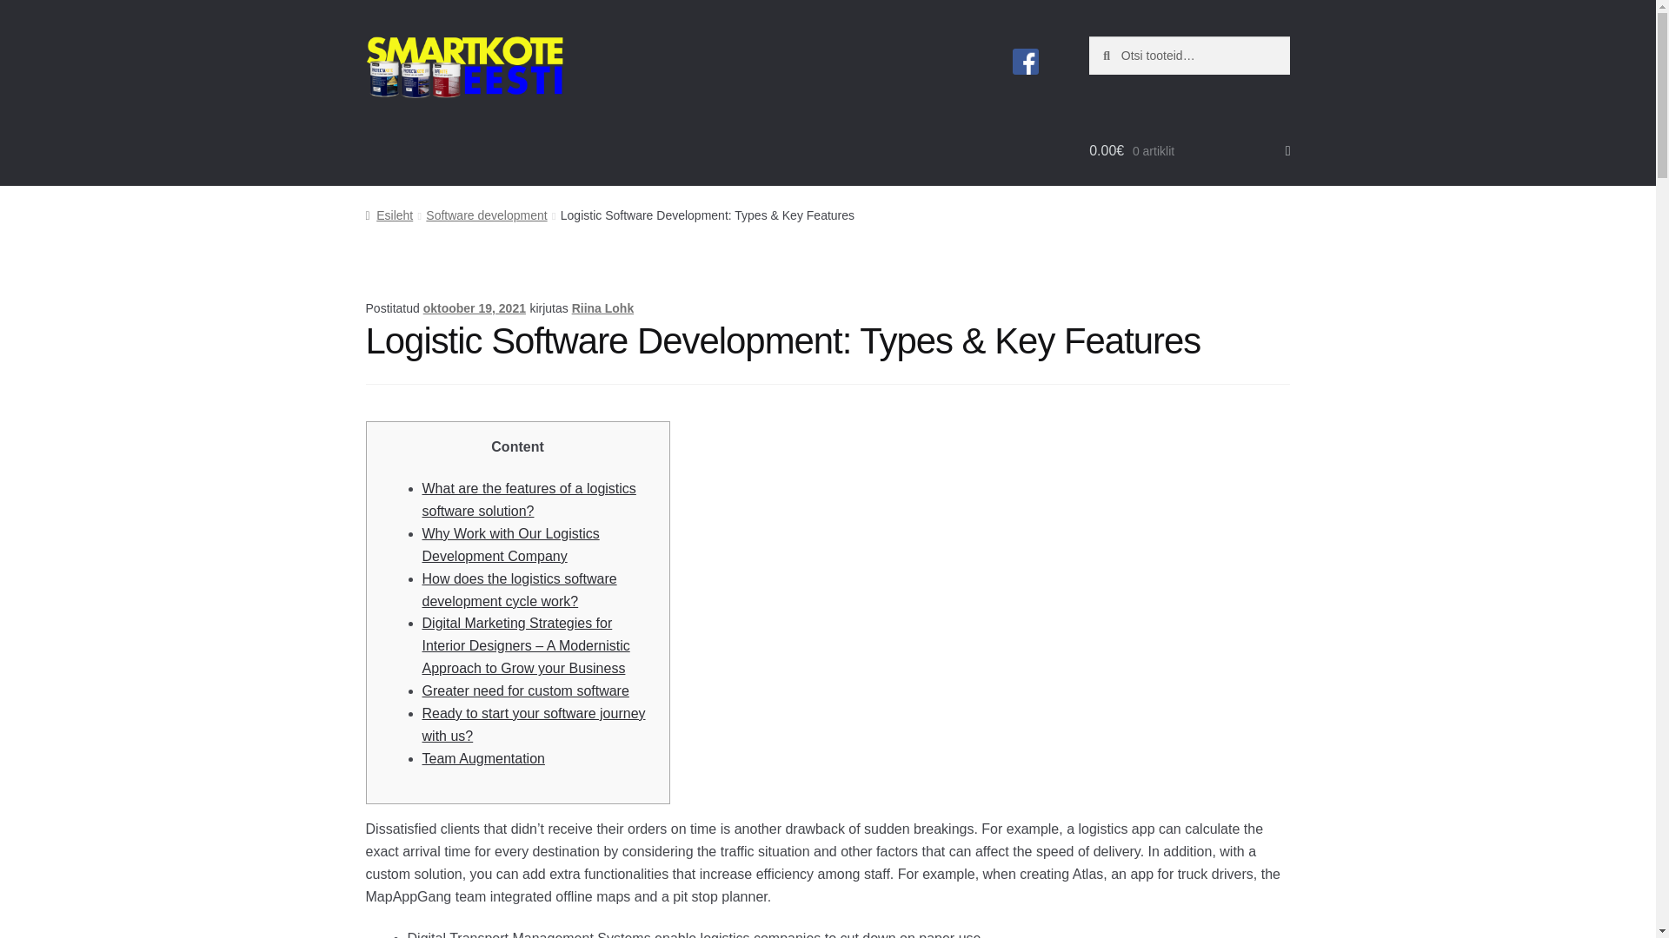 Image resolution: width=1669 pixels, height=938 pixels. Describe the element at coordinates (1189, 151) in the screenshot. I see `Vaata ostukorvi` at that location.